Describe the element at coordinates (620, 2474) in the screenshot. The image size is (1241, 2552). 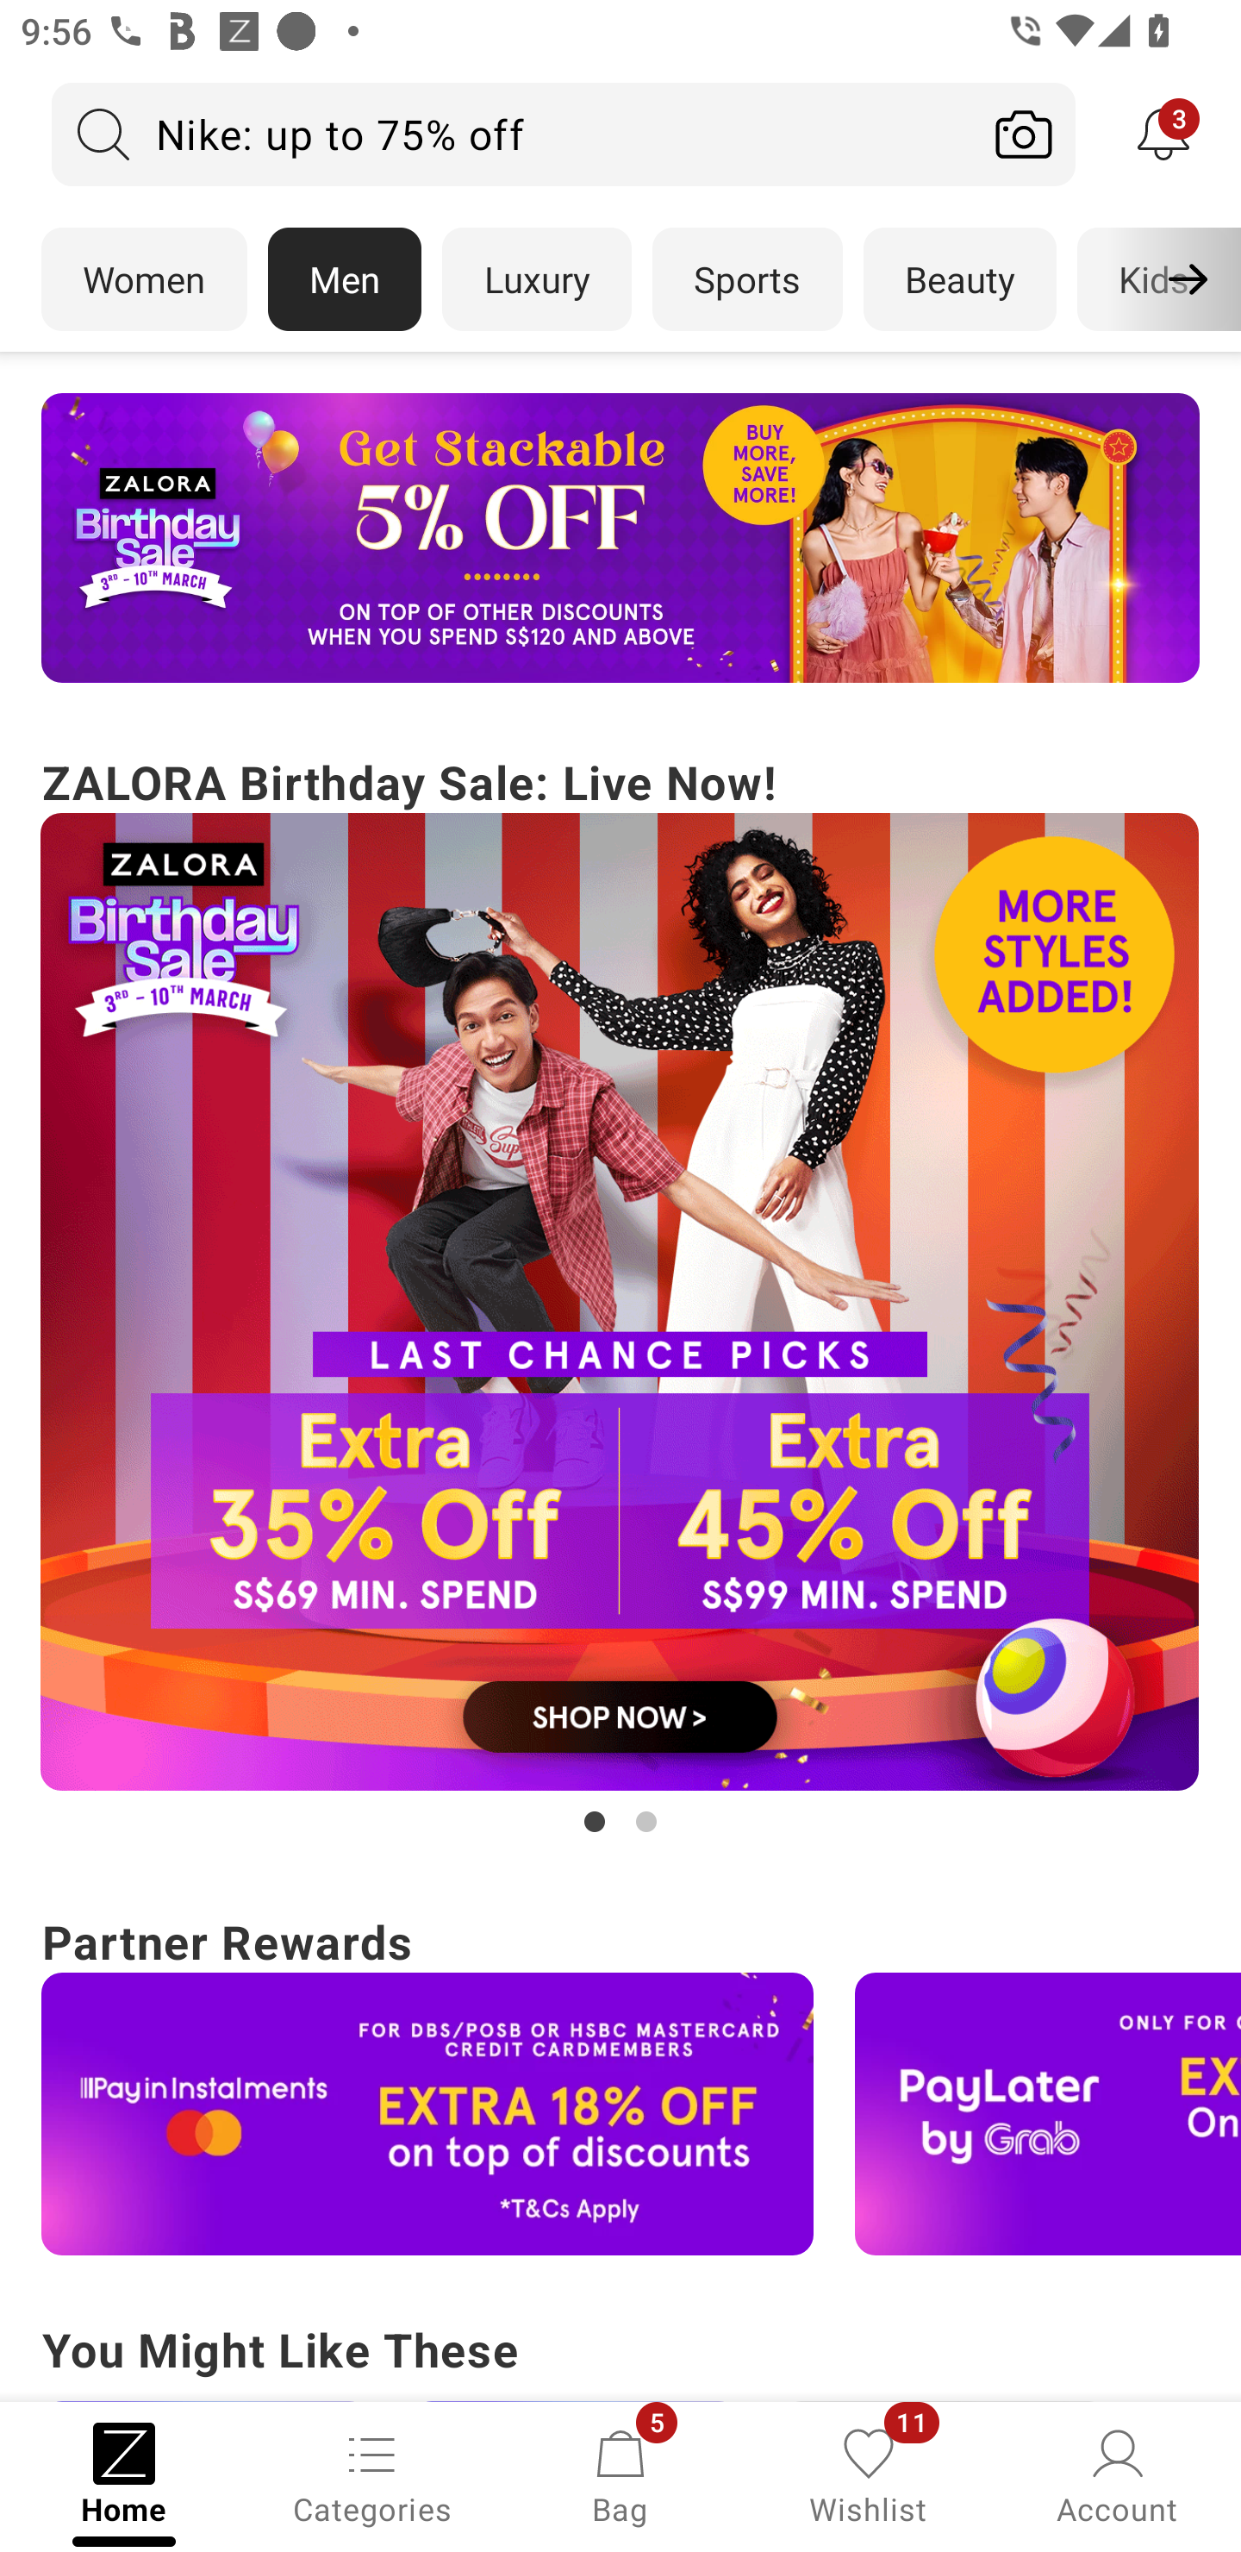
I see `Bag, 5 new notifications Bag` at that location.